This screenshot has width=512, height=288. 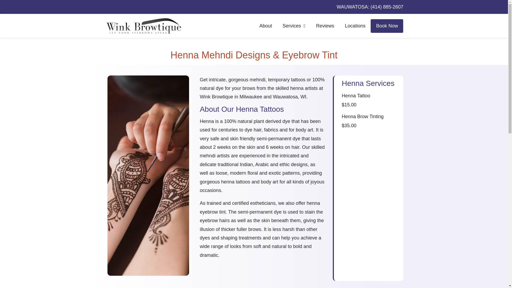 I want to click on Reviews, so click(x=325, y=26).